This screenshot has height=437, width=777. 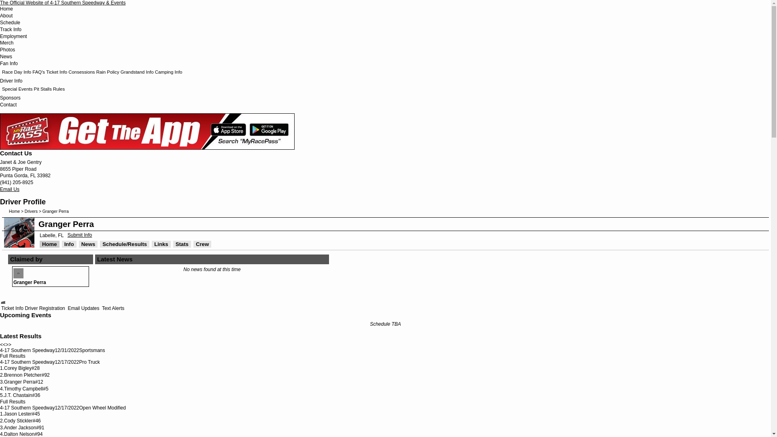 I want to click on Consessions, so click(x=82, y=72).